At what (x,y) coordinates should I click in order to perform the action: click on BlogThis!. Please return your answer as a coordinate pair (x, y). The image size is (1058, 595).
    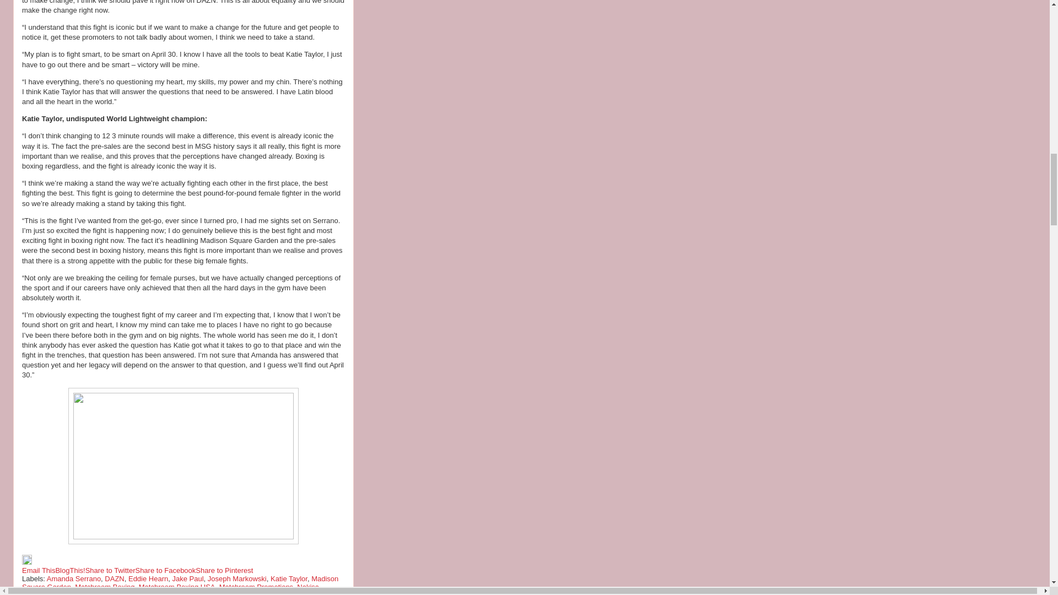
    Looking at the image, I should click on (69, 571).